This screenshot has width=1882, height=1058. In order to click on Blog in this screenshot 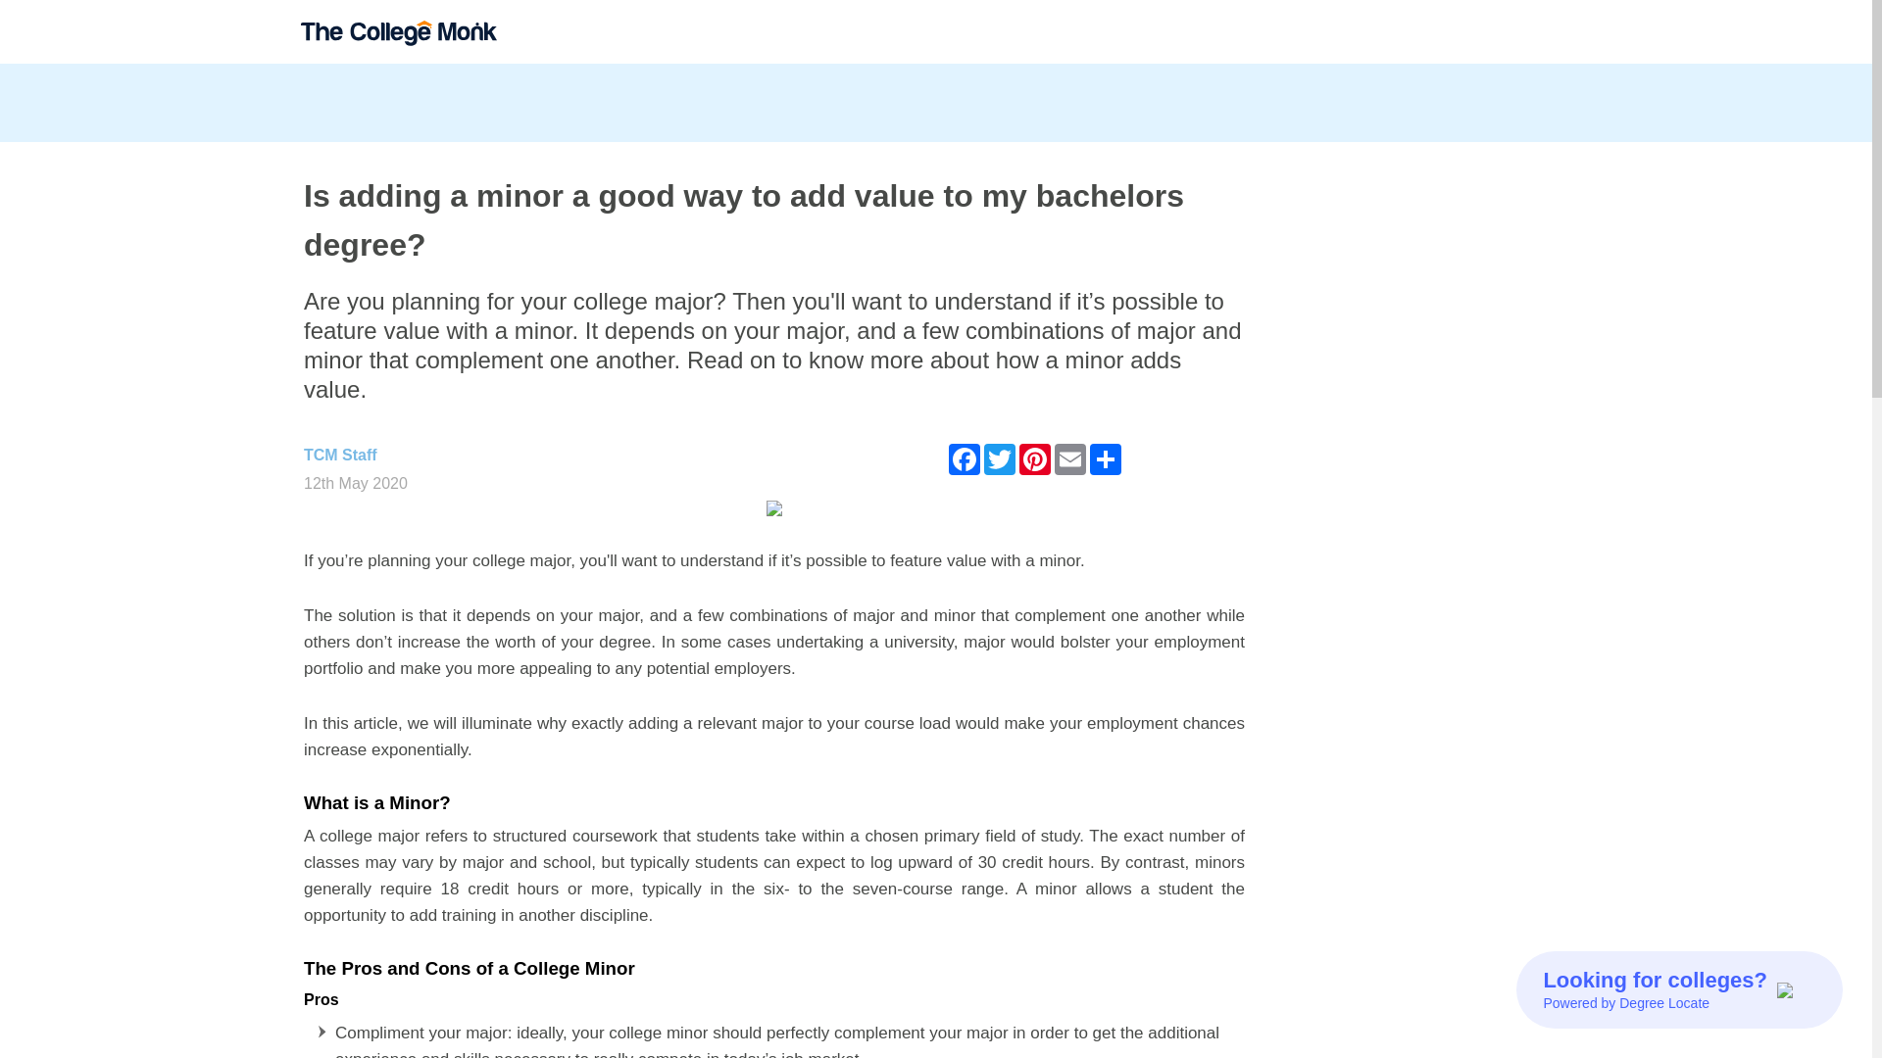, I will do `click(1548, 30)`.